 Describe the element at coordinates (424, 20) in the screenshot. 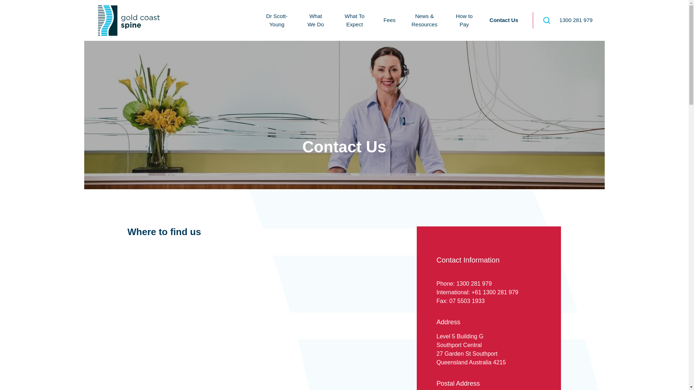

I see `News & Resources` at that location.